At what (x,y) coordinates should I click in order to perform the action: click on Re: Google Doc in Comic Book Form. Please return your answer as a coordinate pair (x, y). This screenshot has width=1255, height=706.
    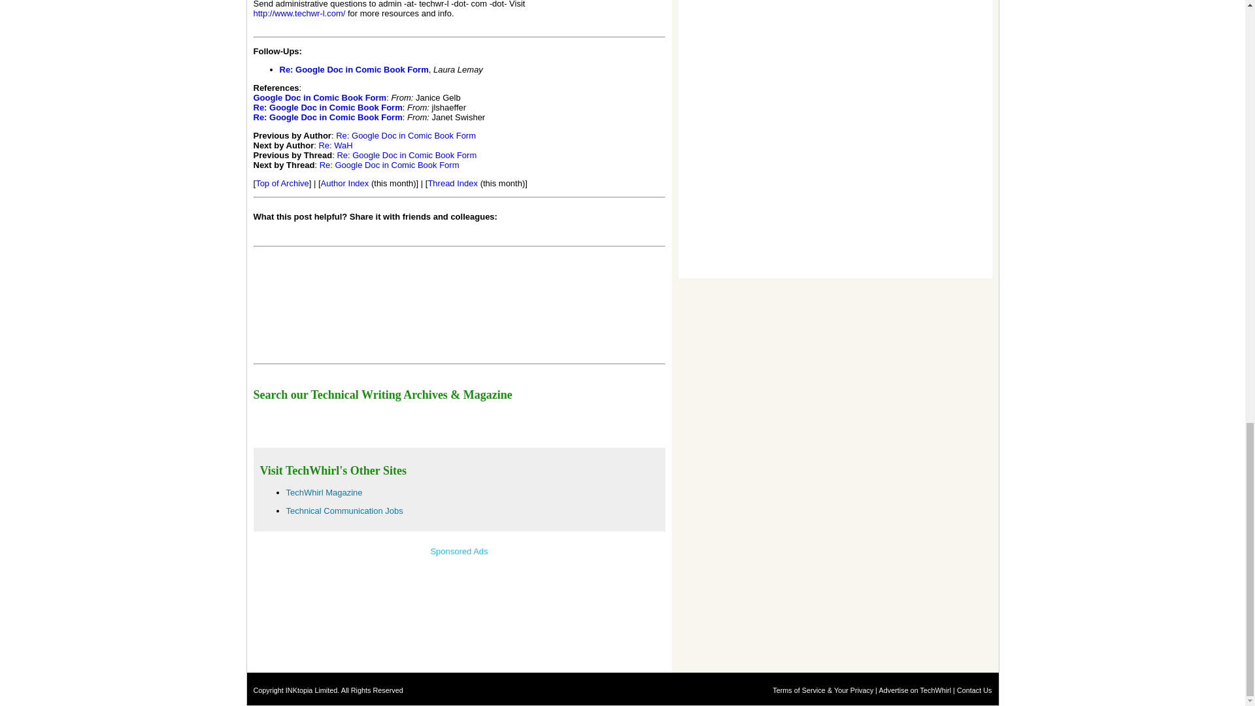
    Looking at the image, I should click on (328, 116).